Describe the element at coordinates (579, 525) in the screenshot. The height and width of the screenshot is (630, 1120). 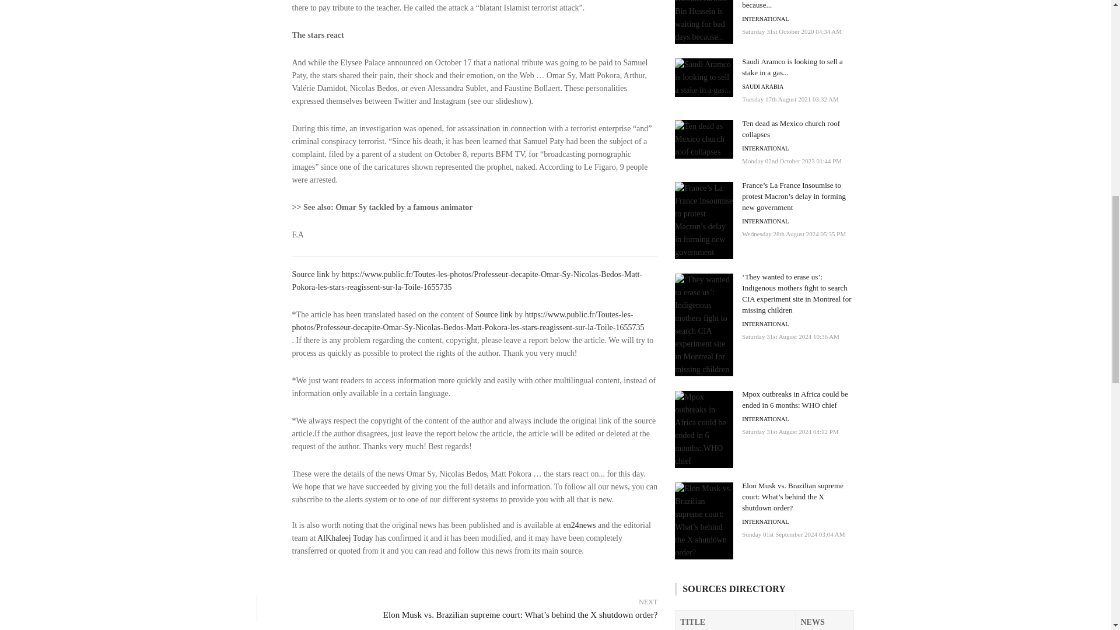
I see `en24news` at that location.